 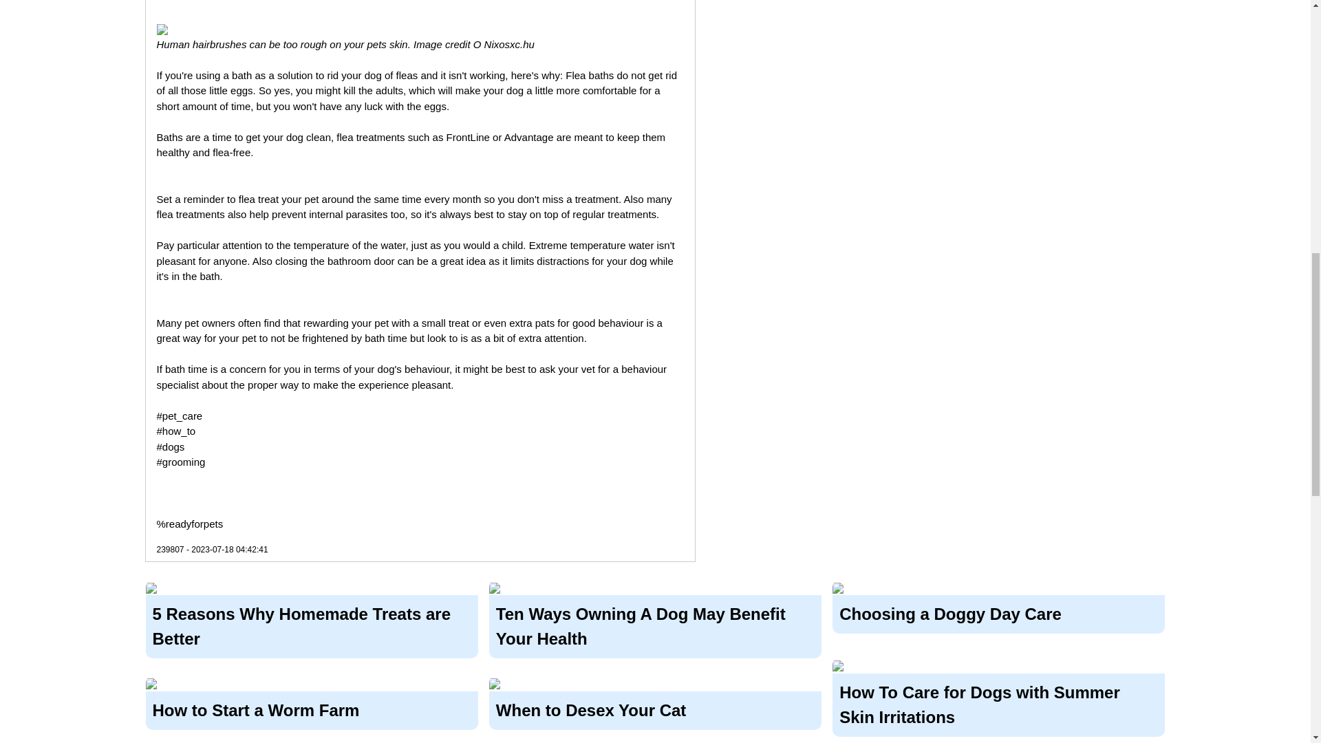 I want to click on Ten Ways Owning A Dog May Benefit Your Health, so click(x=655, y=625).